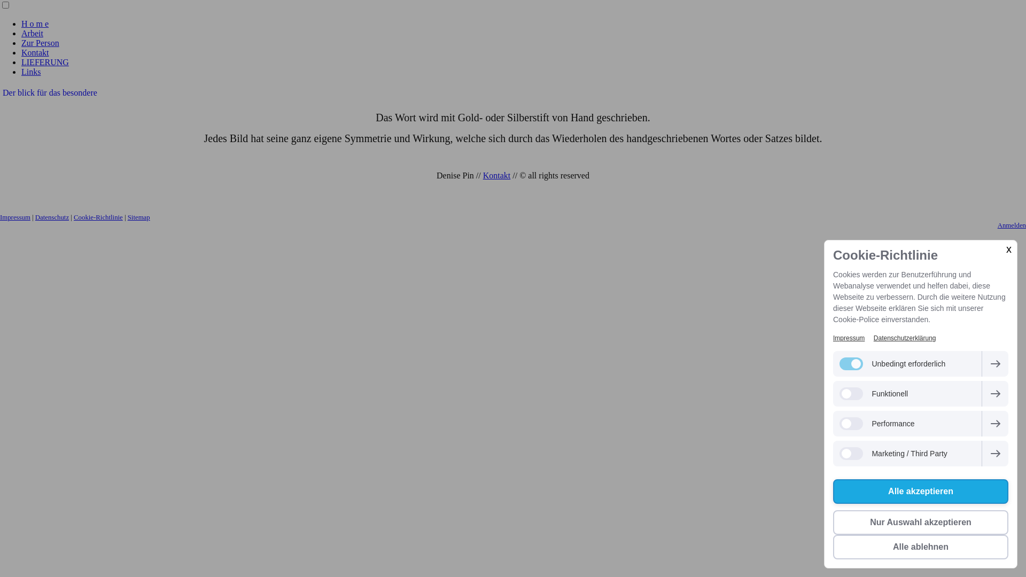  I want to click on Nur Auswahl akzeptieren, so click(921, 523).